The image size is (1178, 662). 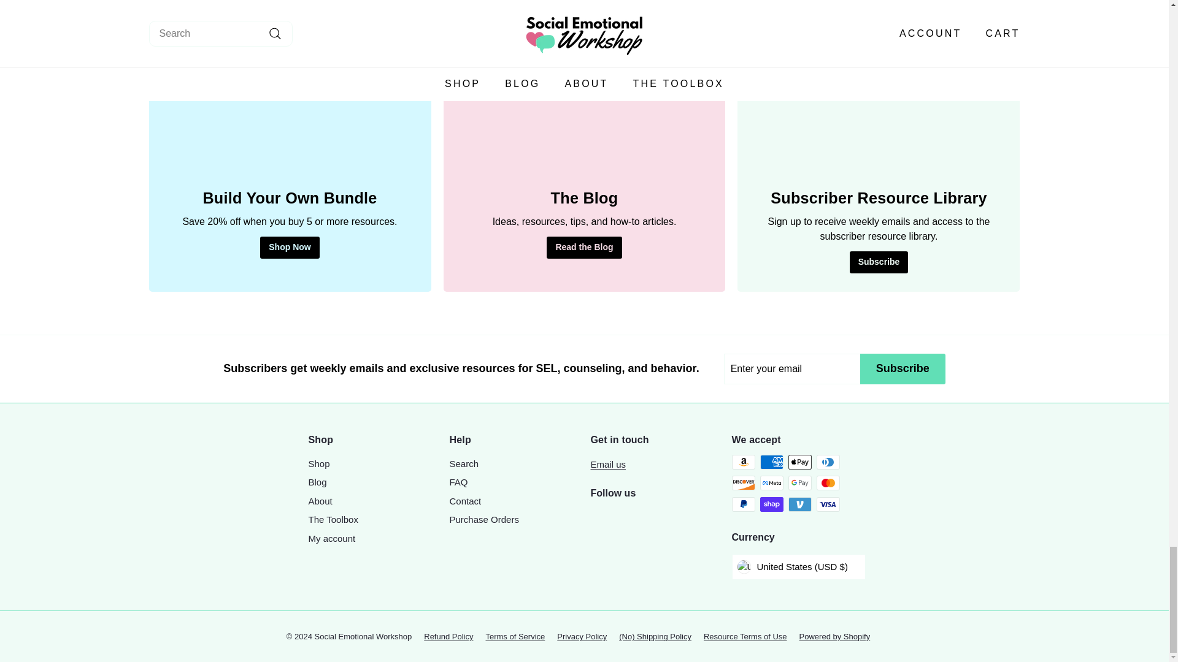 What do you see at coordinates (827, 483) in the screenshot?
I see `Mastercard` at bounding box center [827, 483].